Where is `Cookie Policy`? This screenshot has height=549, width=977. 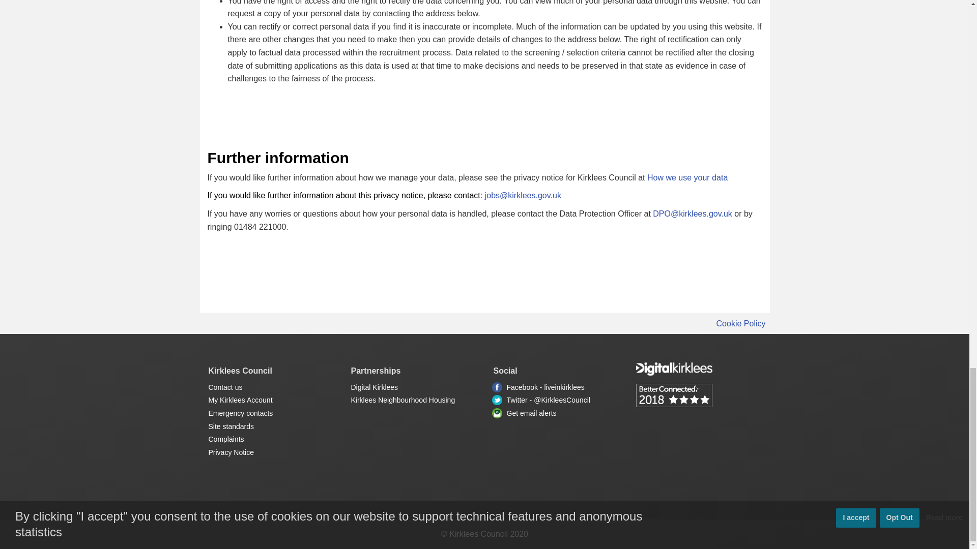
Cookie Policy is located at coordinates (741, 323).